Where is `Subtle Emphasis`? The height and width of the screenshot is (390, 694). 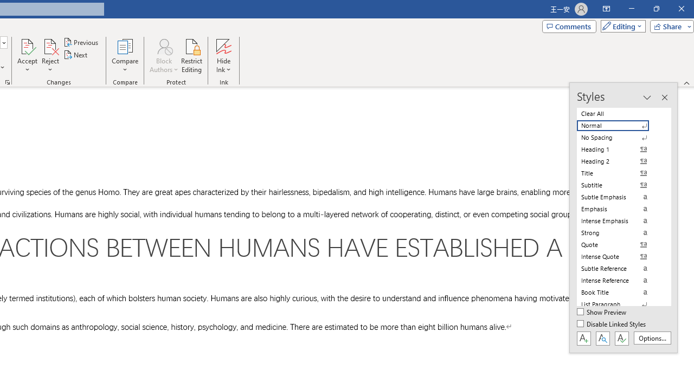
Subtle Emphasis is located at coordinates (619, 197).